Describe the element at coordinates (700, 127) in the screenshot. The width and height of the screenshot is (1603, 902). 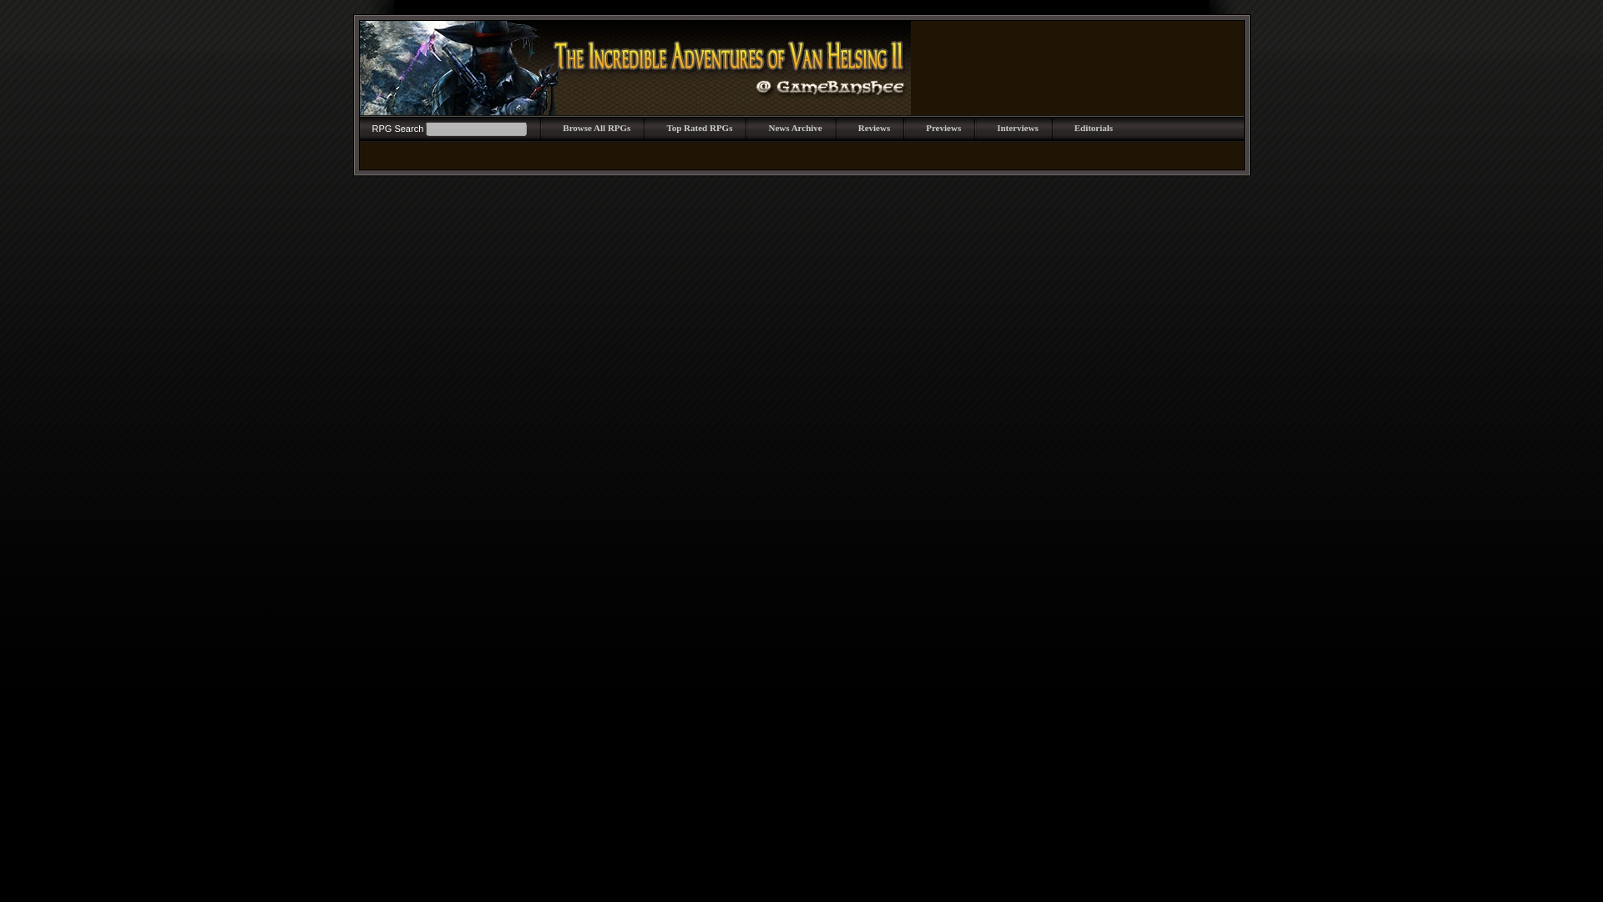
I see `Top Rated RPGs` at that location.